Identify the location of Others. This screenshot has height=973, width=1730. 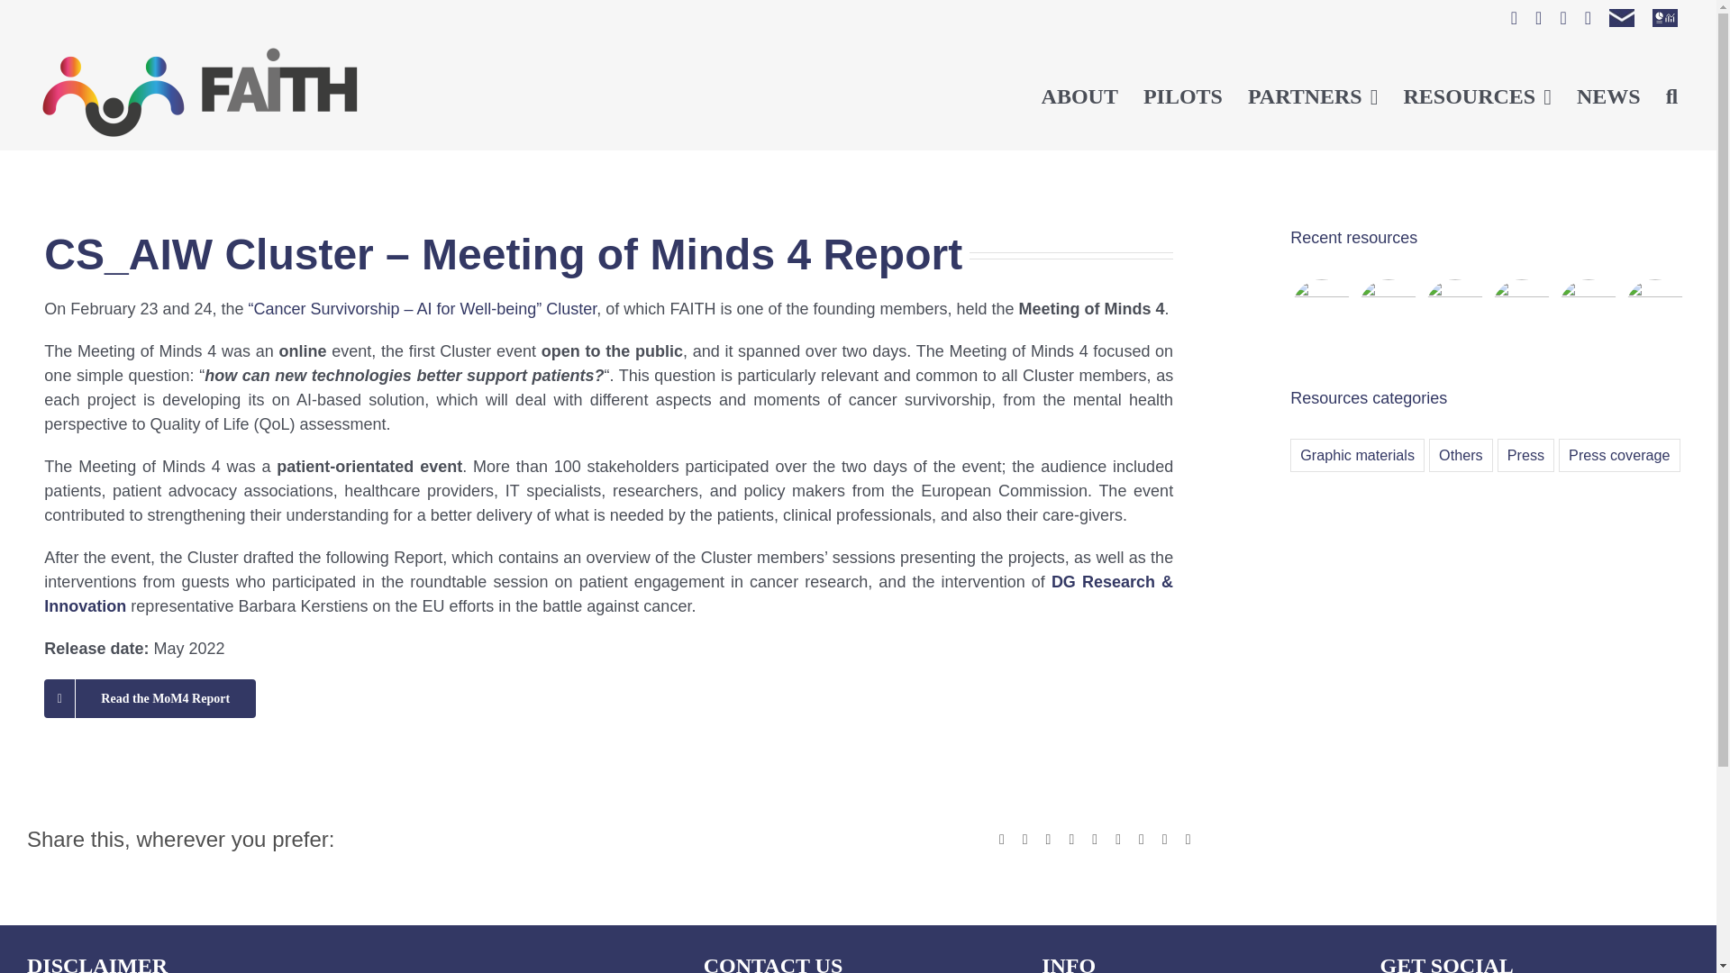
(1460, 455).